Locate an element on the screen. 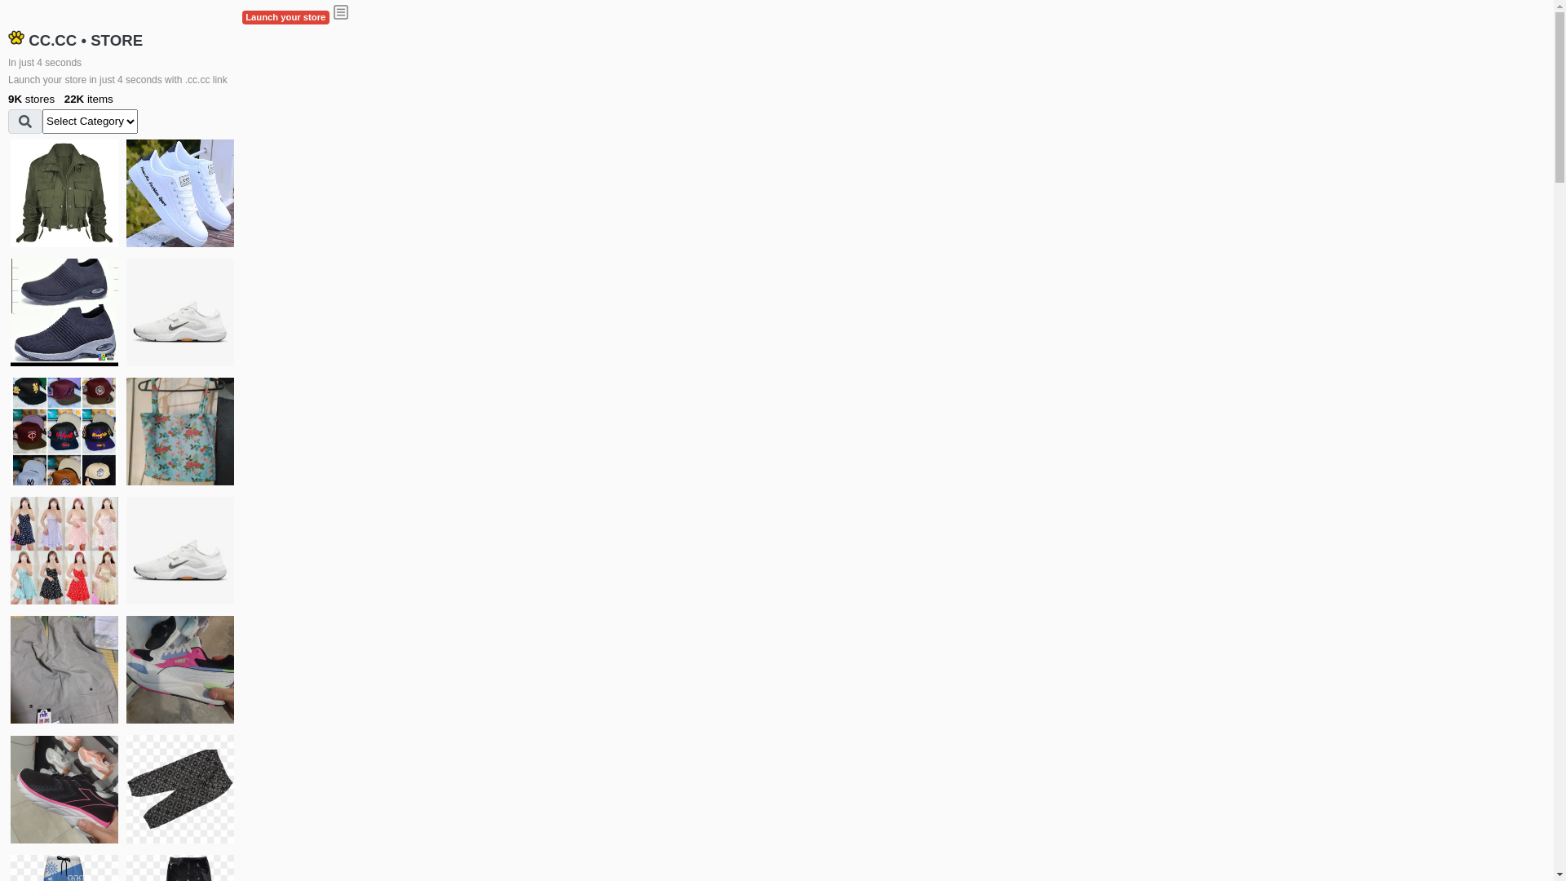  Zapatillas is located at coordinates (64, 790).